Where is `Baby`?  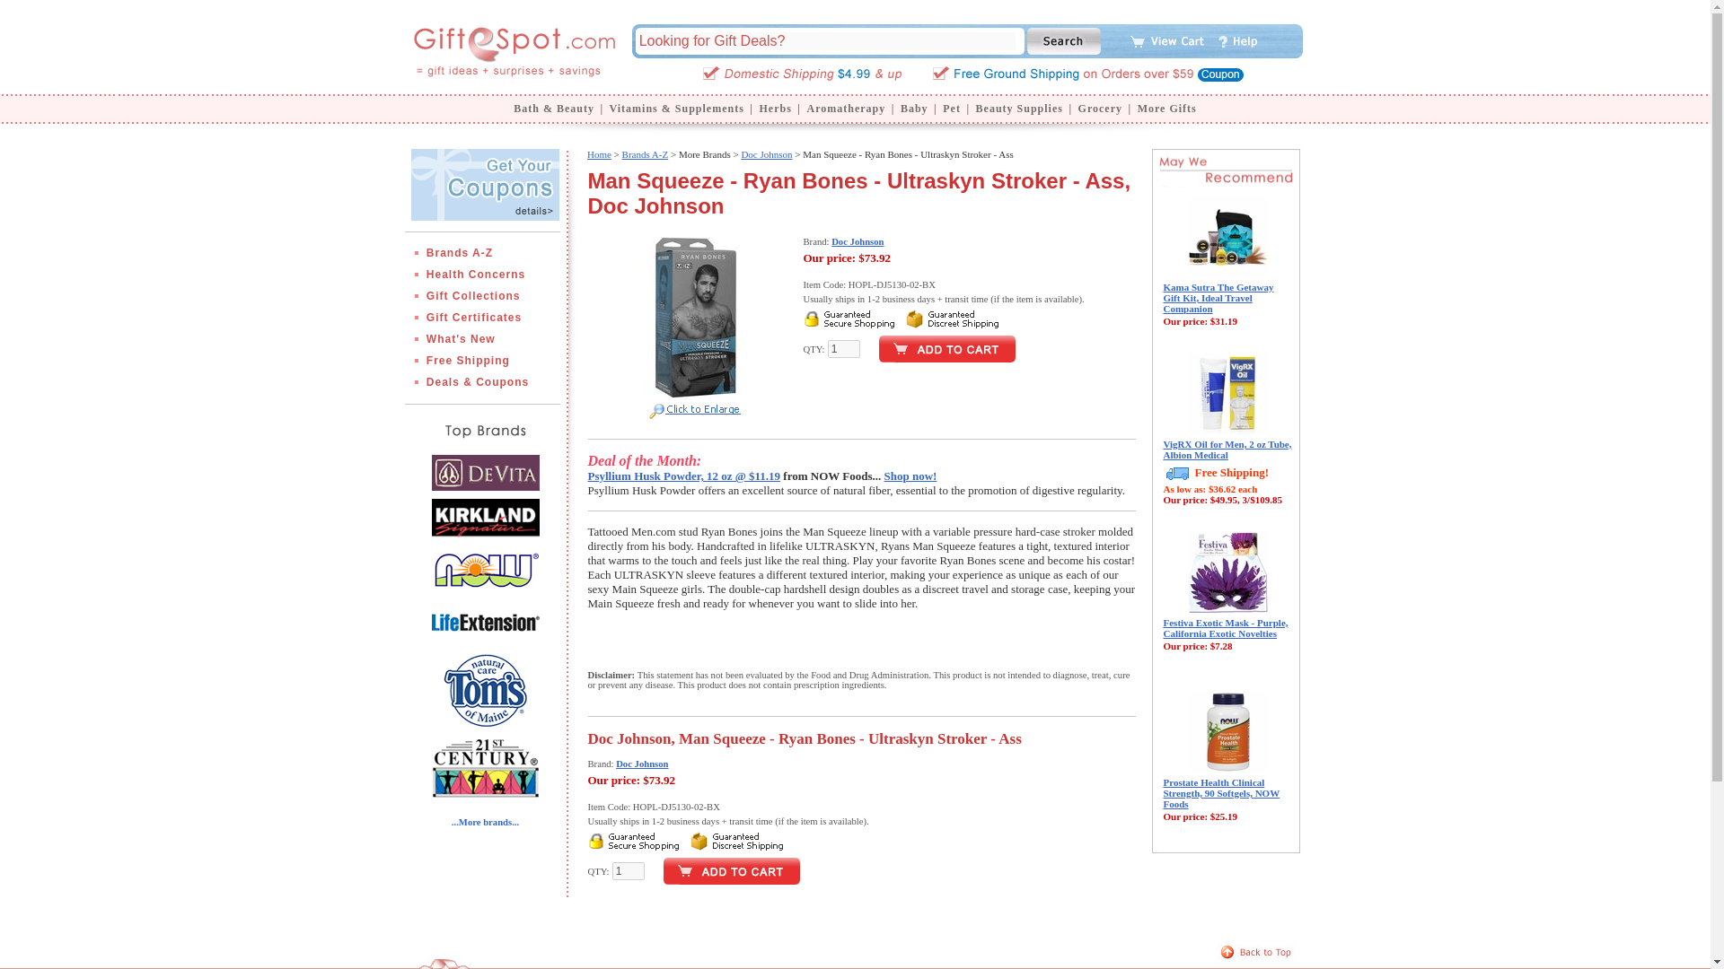
Baby is located at coordinates (914, 109).